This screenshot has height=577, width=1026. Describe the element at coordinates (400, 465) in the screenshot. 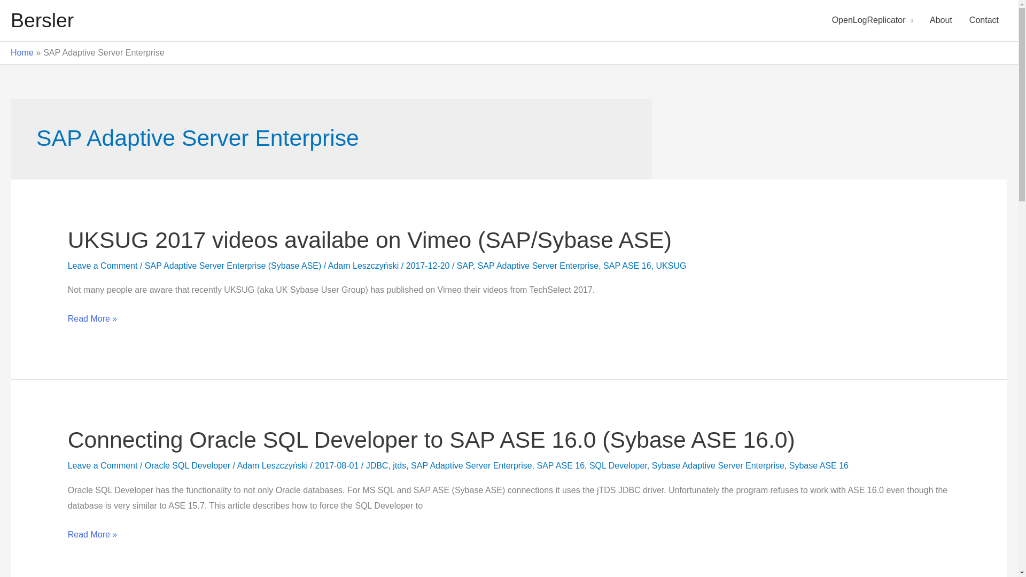

I see `jtds` at that location.